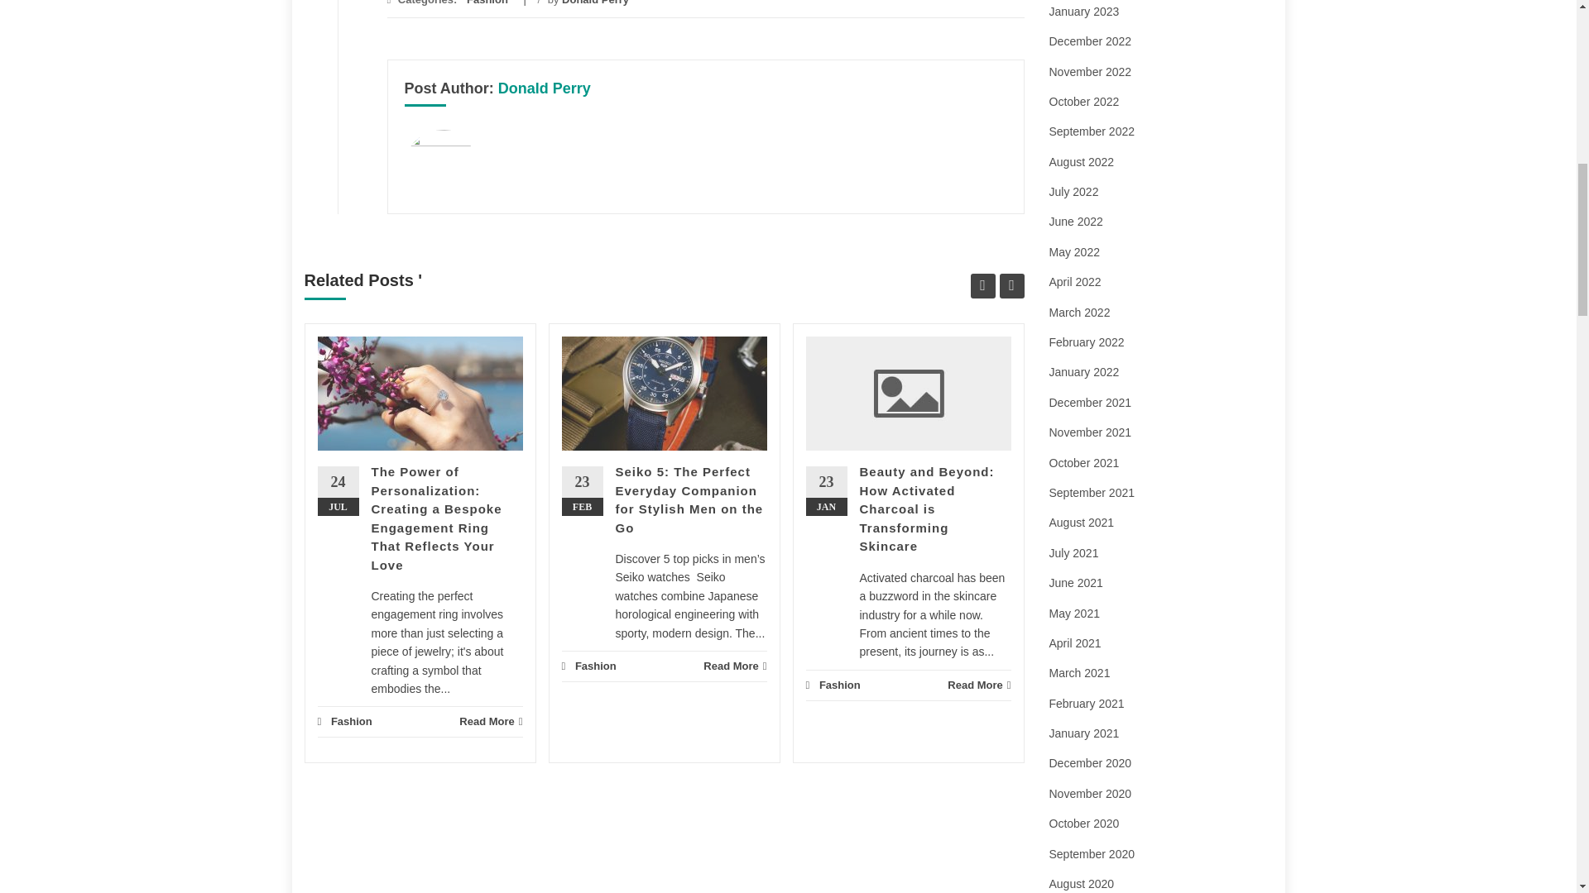  What do you see at coordinates (596, 2) in the screenshot?
I see `Donald Perry` at bounding box center [596, 2].